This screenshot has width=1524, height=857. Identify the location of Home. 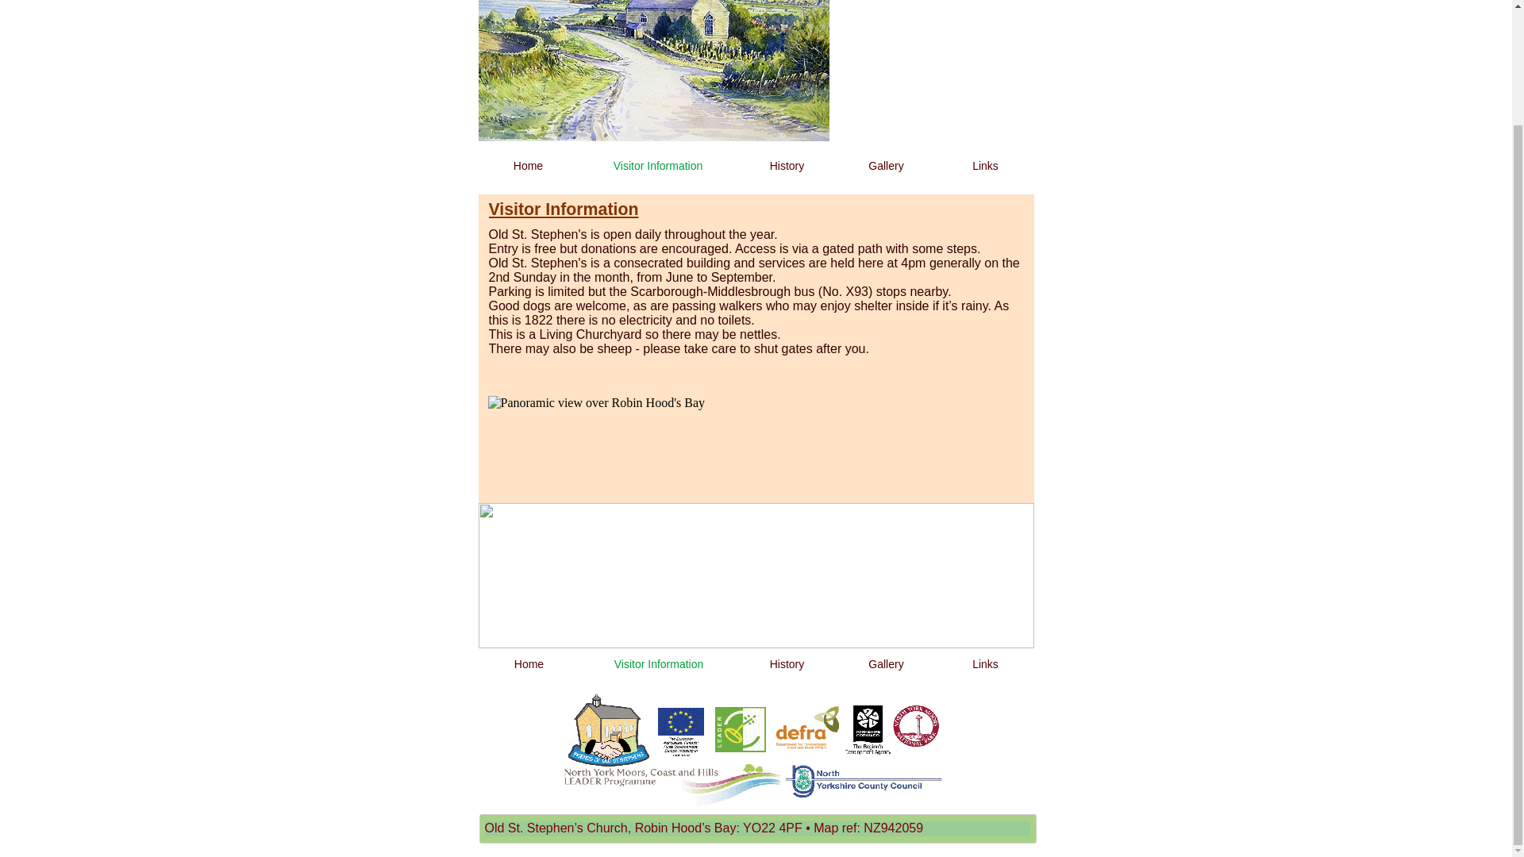
(527, 167).